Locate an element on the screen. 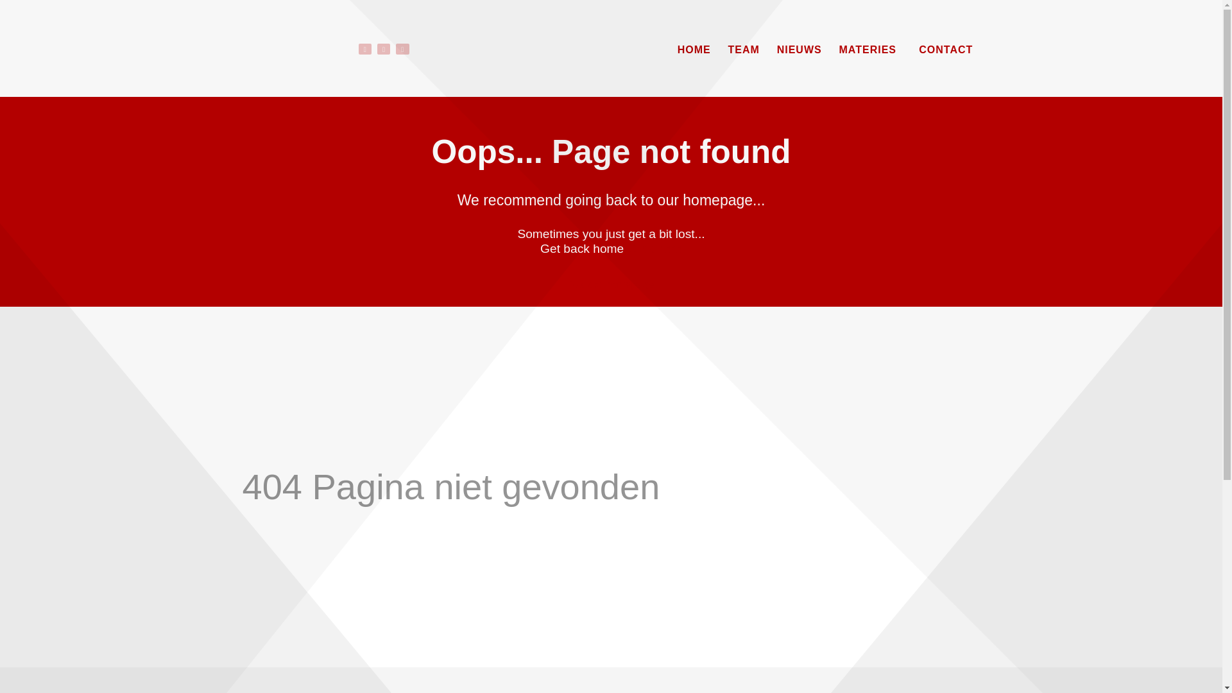  CONTACT is located at coordinates (946, 50).